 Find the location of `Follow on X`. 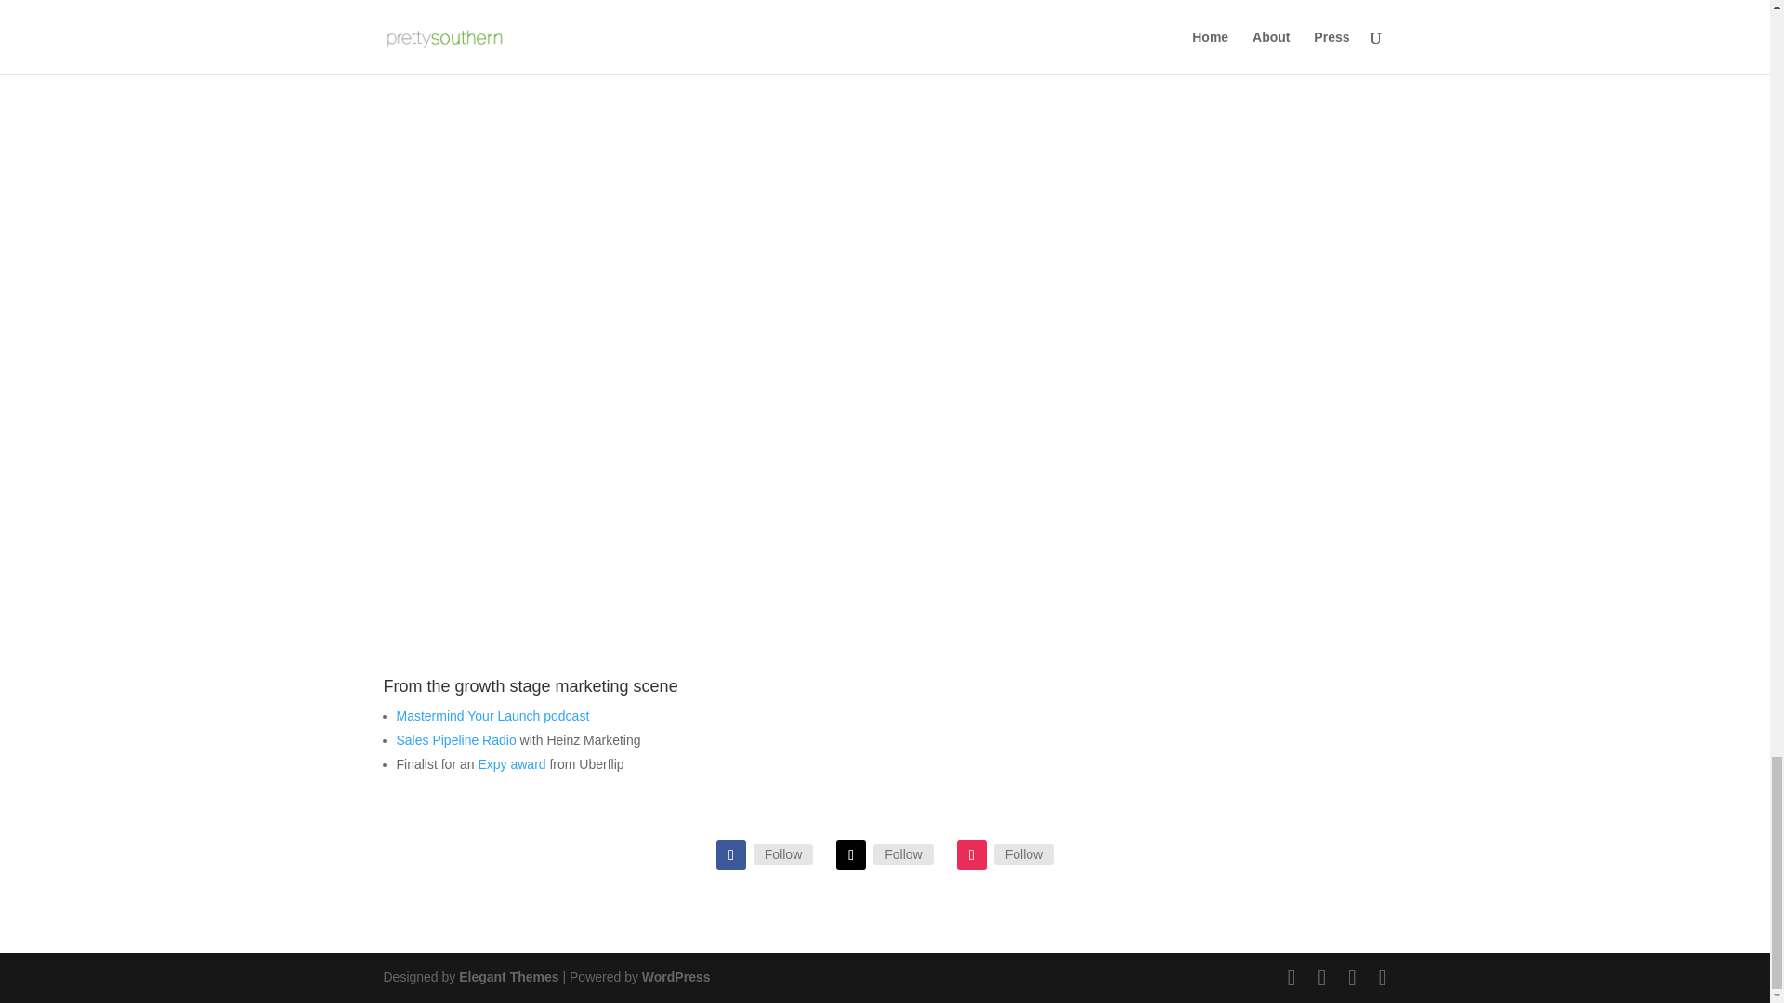

Follow on X is located at coordinates (851, 855).